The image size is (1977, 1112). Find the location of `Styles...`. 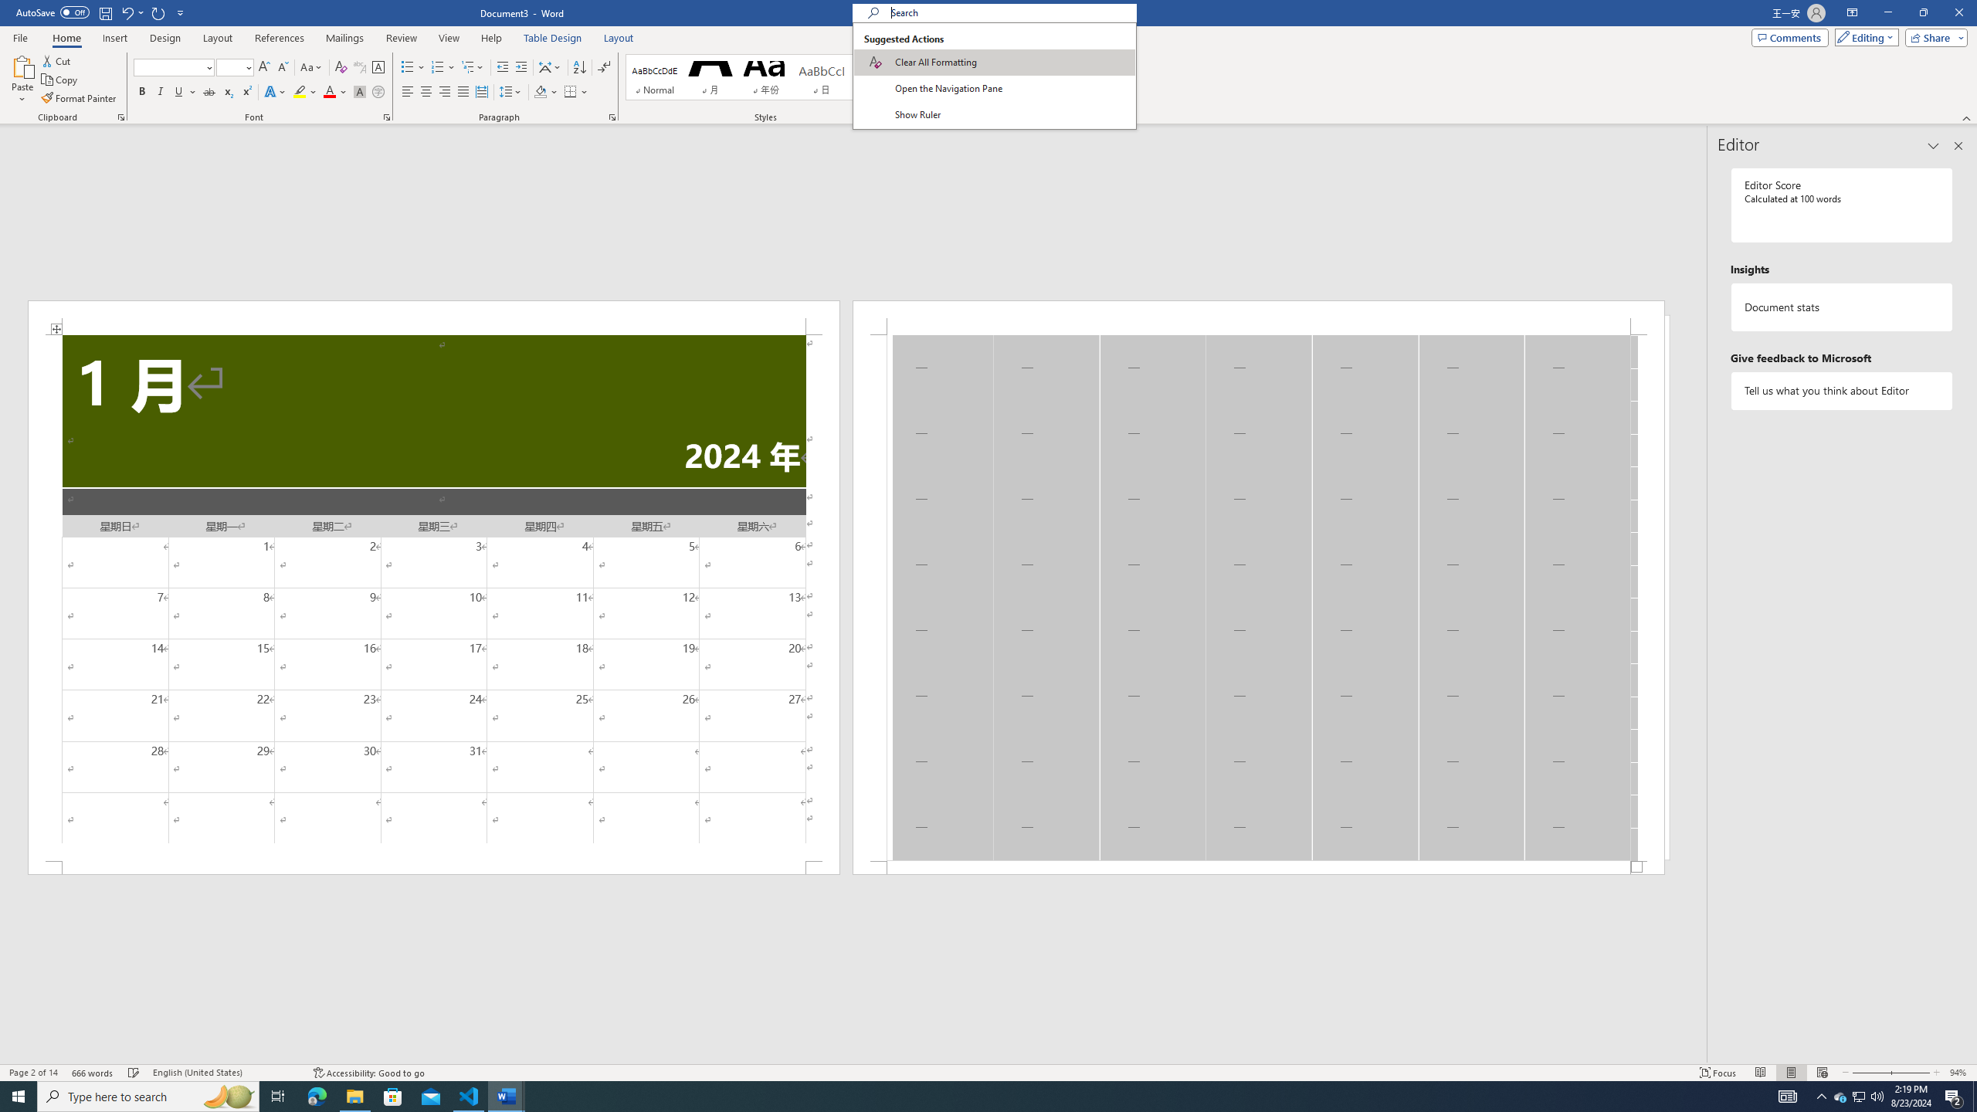

Styles... is located at coordinates (919, 117).